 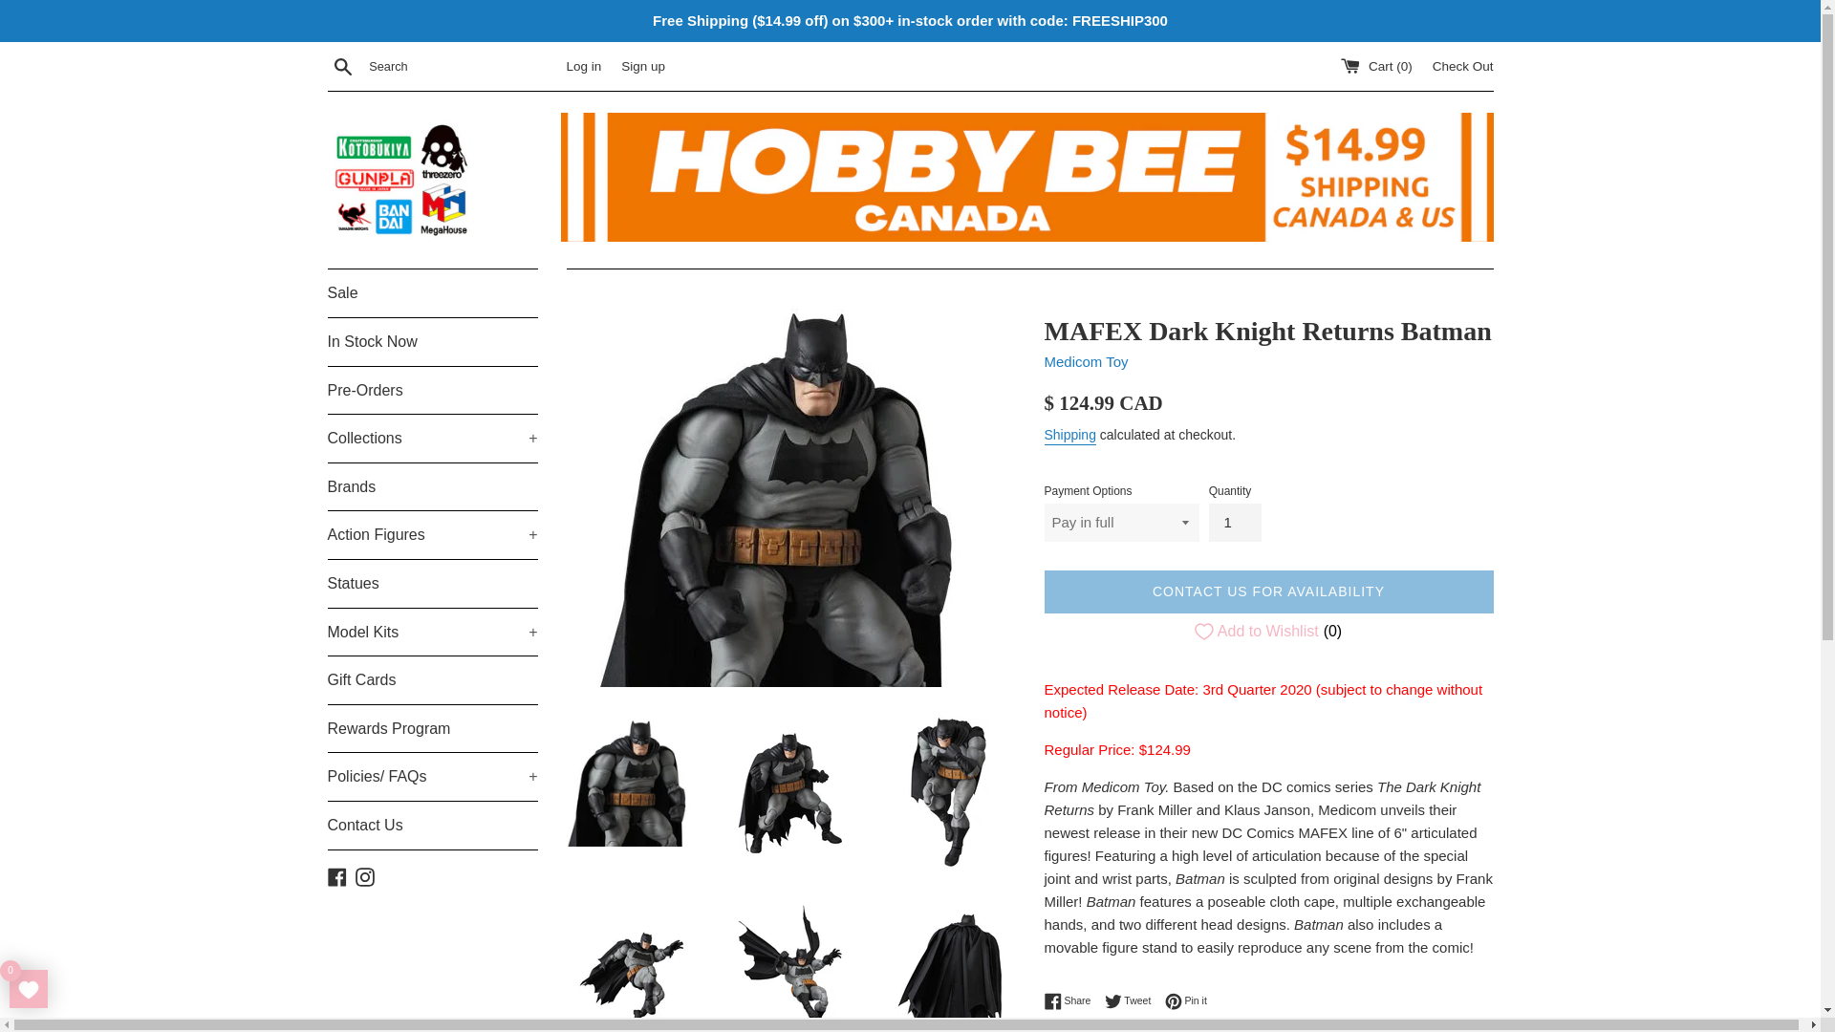 What do you see at coordinates (583, 65) in the screenshot?
I see `Log in` at bounding box center [583, 65].